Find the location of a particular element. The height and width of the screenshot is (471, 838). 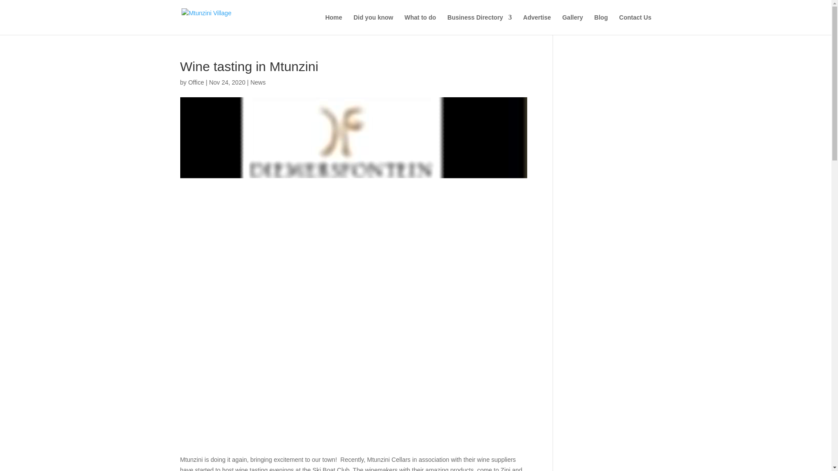

News is located at coordinates (258, 82).